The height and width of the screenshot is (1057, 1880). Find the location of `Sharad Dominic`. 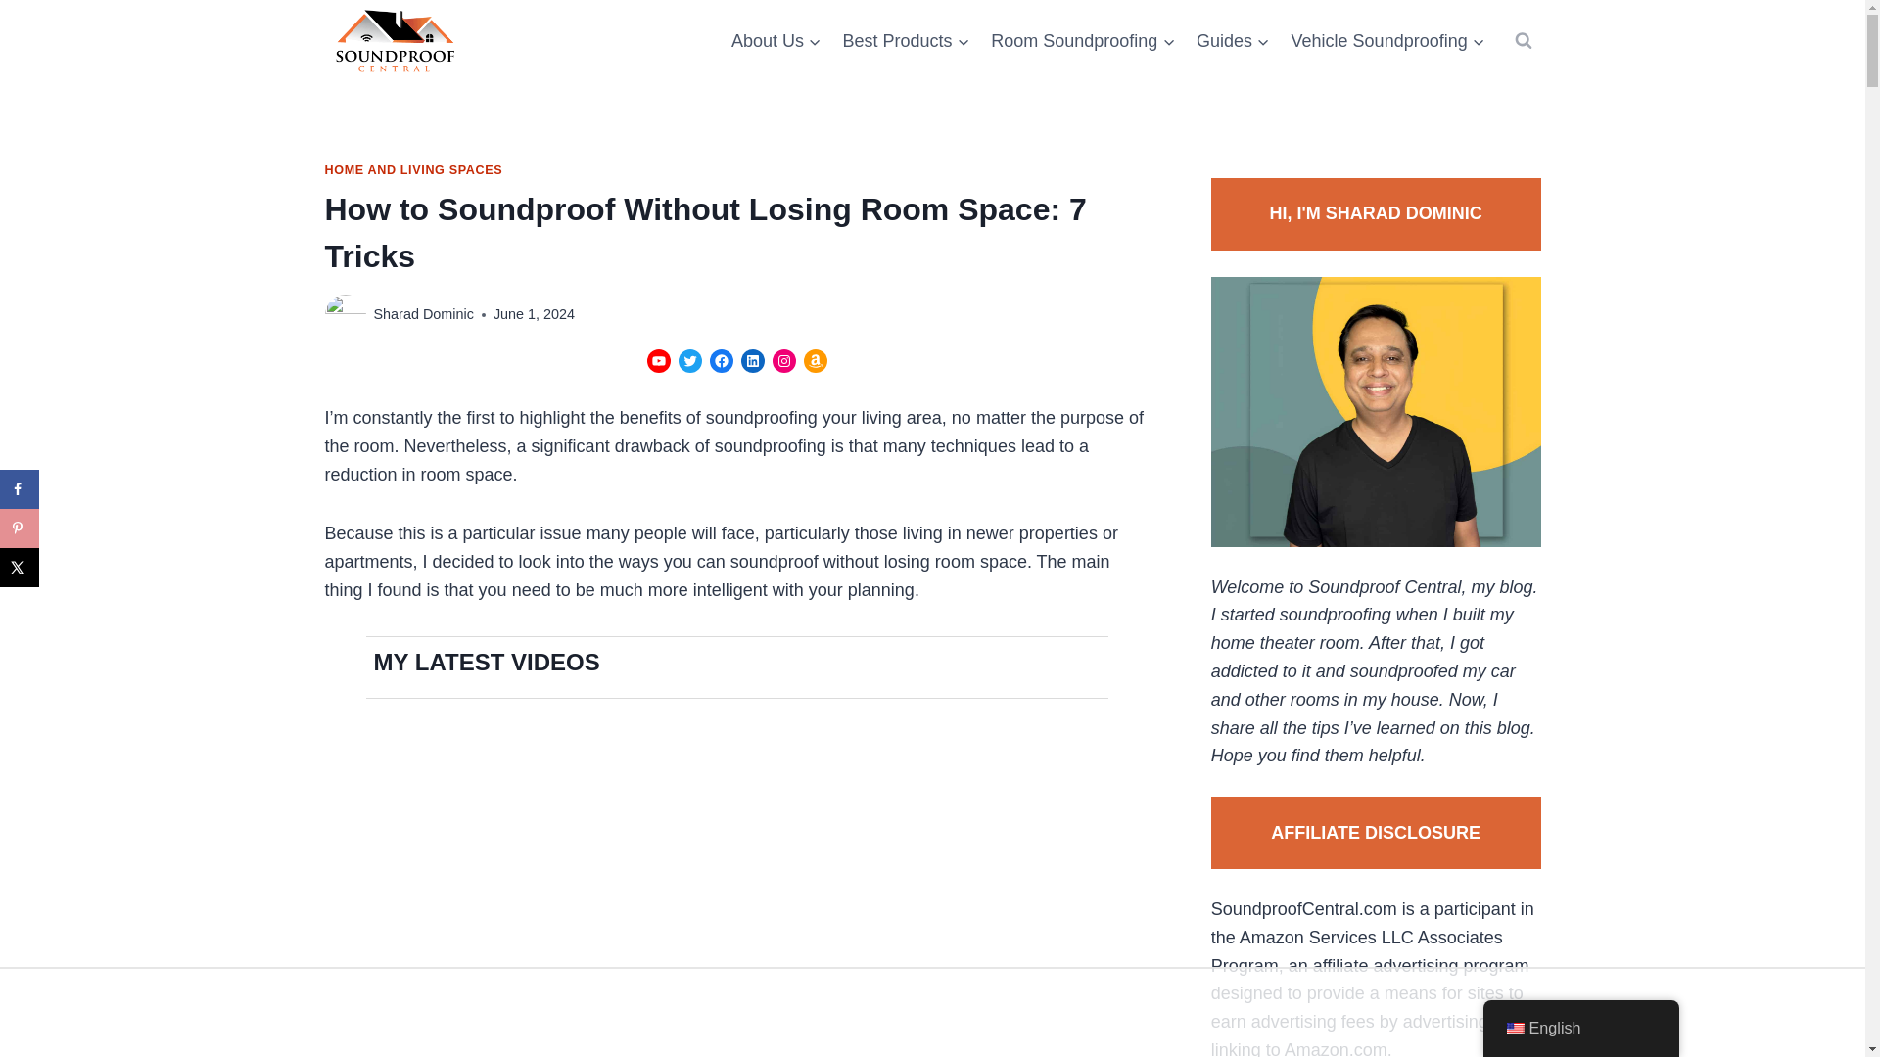

Sharad Dominic is located at coordinates (423, 314).